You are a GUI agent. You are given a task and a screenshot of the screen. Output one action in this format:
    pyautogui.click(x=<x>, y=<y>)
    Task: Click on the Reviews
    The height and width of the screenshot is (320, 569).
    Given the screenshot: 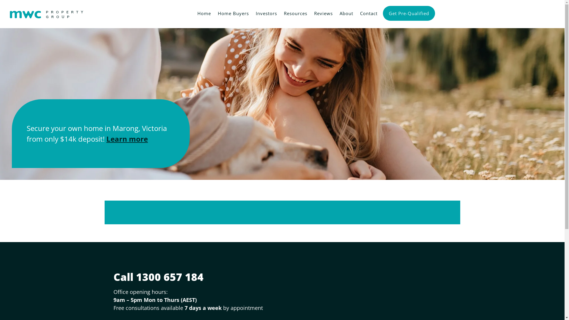 What is the action you would take?
    pyautogui.click(x=322, y=12)
    